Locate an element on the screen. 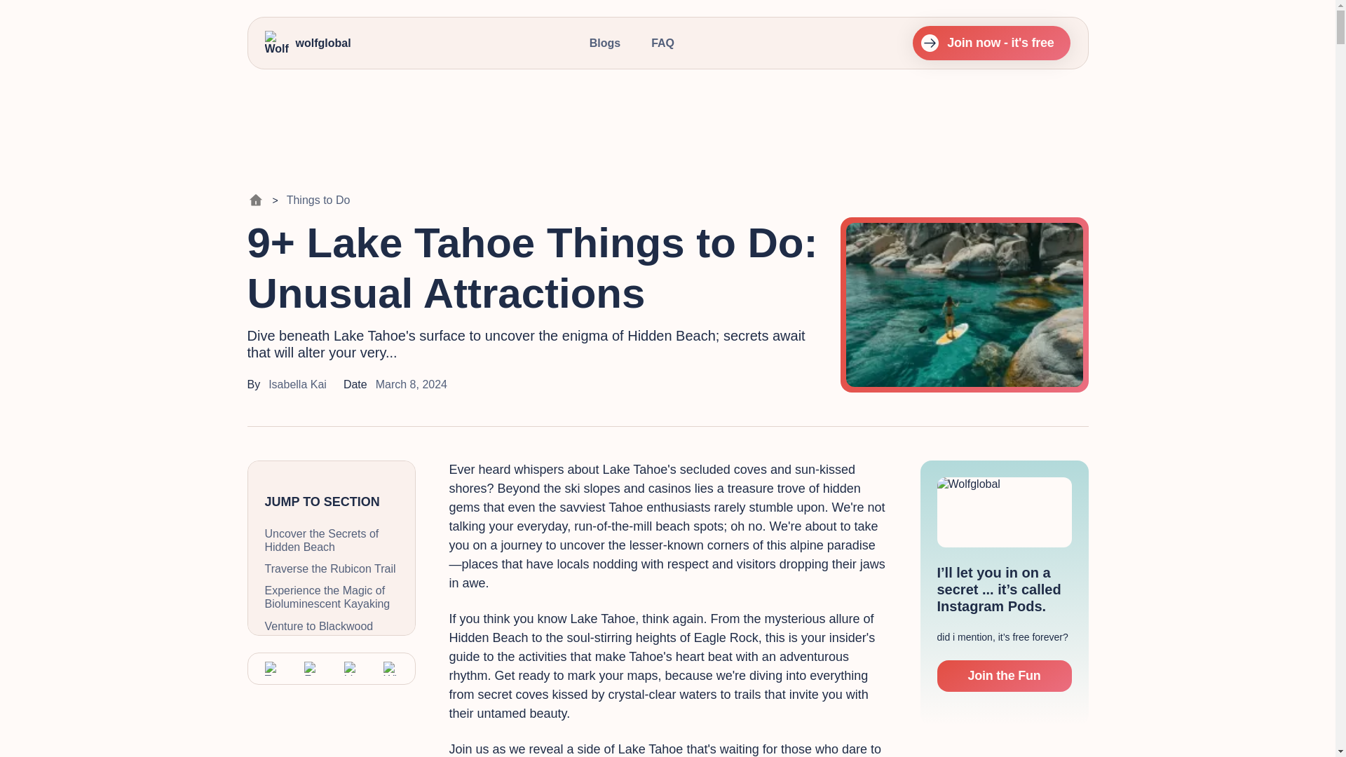 The height and width of the screenshot is (757, 1346). Savor the Flavors at a Secret Tahoe Winery is located at coordinates (332, 668).